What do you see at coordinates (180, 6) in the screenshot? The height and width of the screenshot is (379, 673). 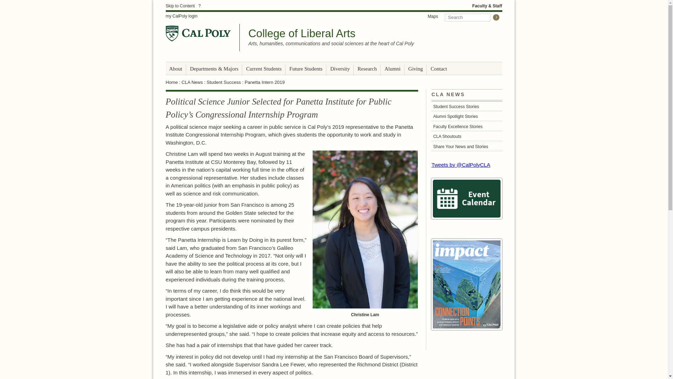 I see `Skip to Content` at bounding box center [180, 6].